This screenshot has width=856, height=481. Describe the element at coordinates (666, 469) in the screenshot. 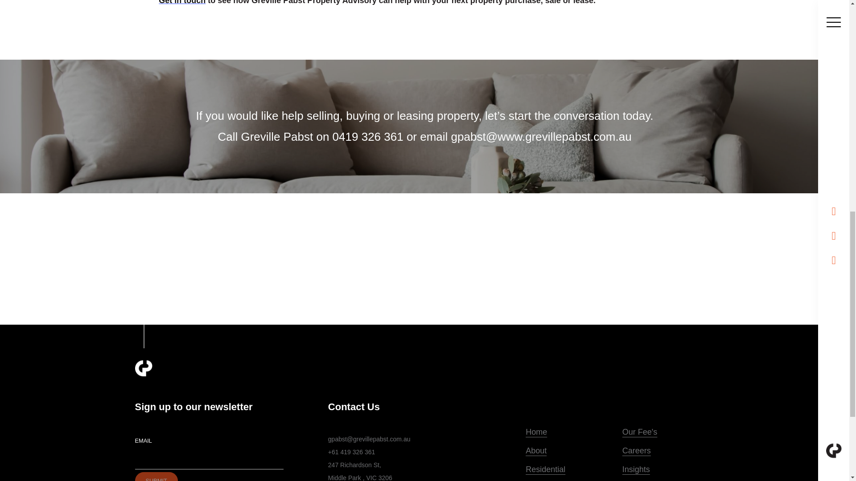

I see `Insights` at that location.